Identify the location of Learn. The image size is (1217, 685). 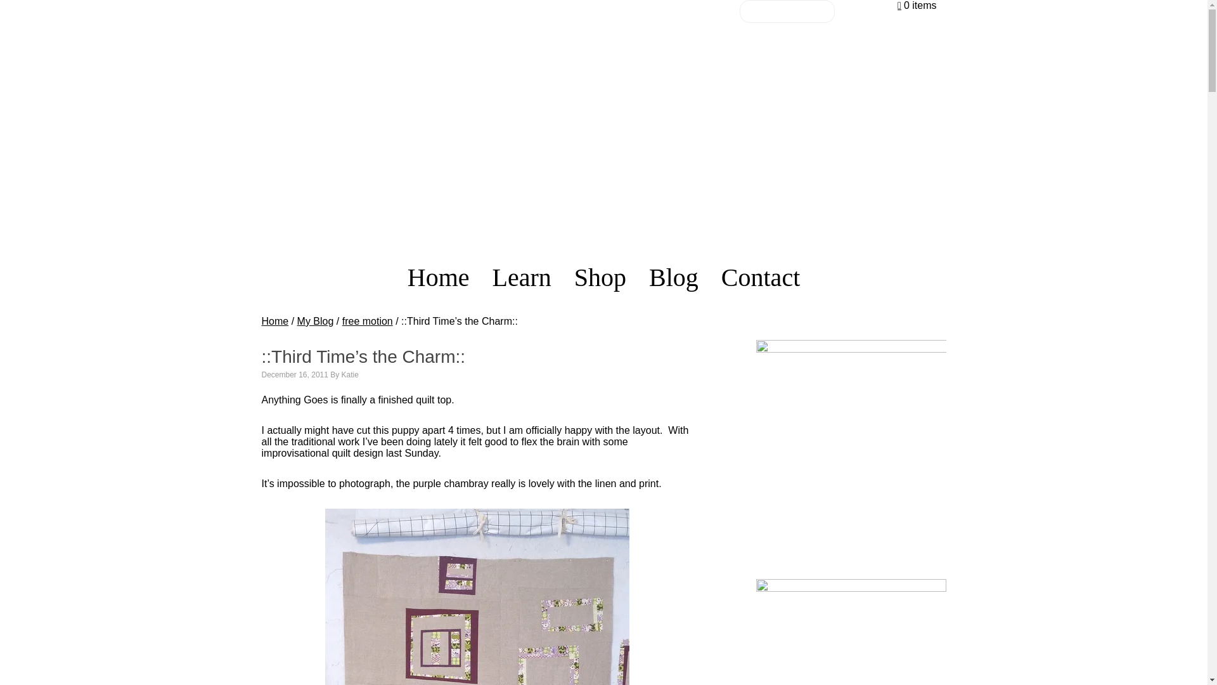
(521, 278).